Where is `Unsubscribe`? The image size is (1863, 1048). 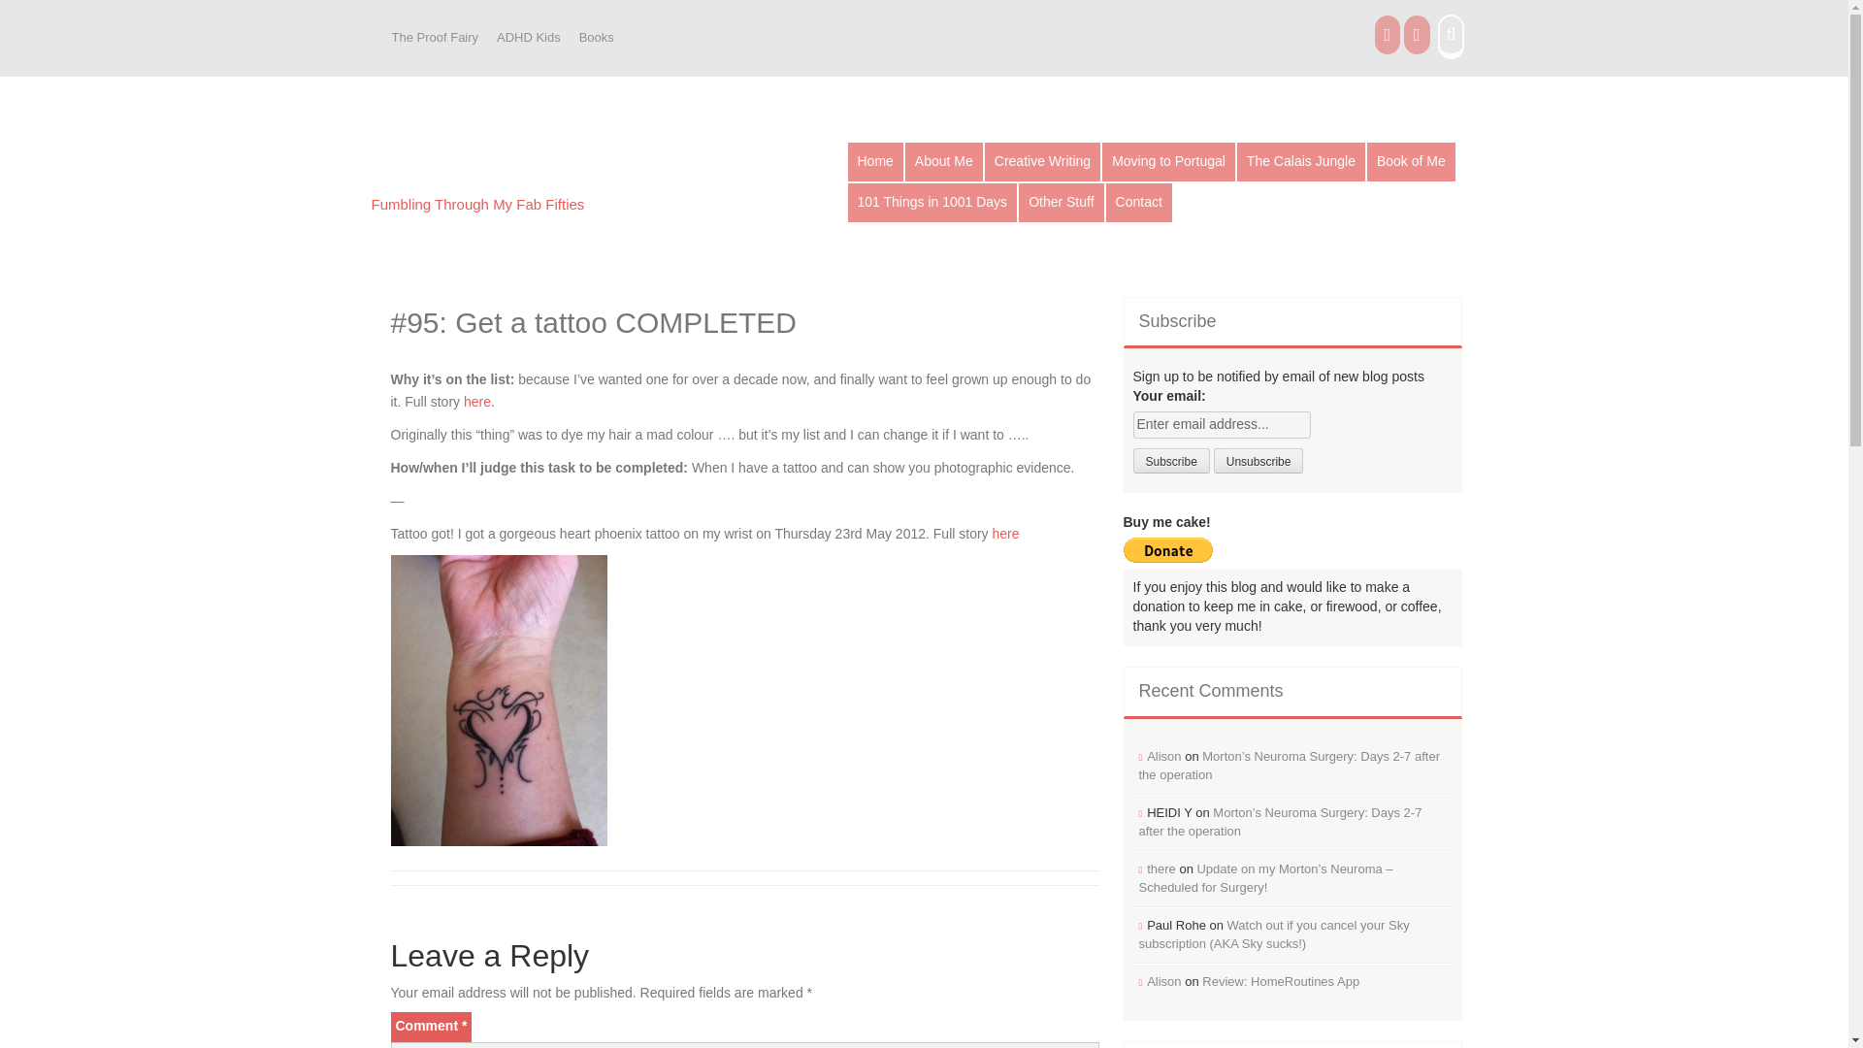 Unsubscribe is located at coordinates (1259, 461).